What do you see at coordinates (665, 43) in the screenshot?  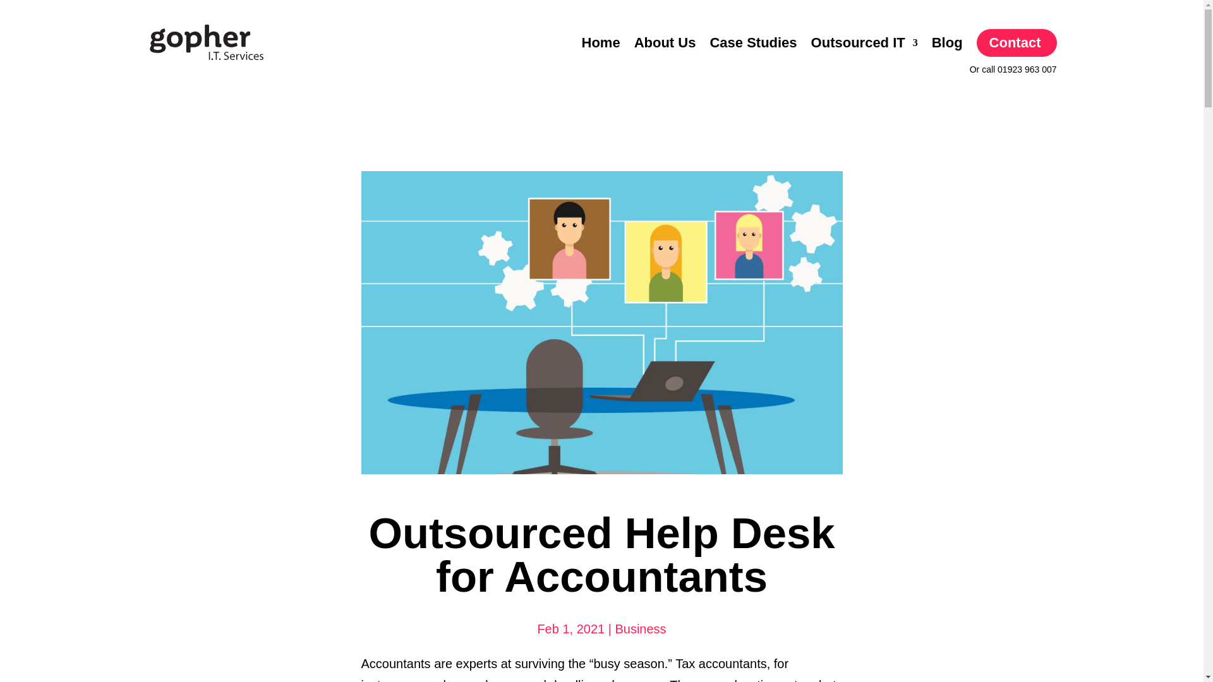 I see `About Us` at bounding box center [665, 43].